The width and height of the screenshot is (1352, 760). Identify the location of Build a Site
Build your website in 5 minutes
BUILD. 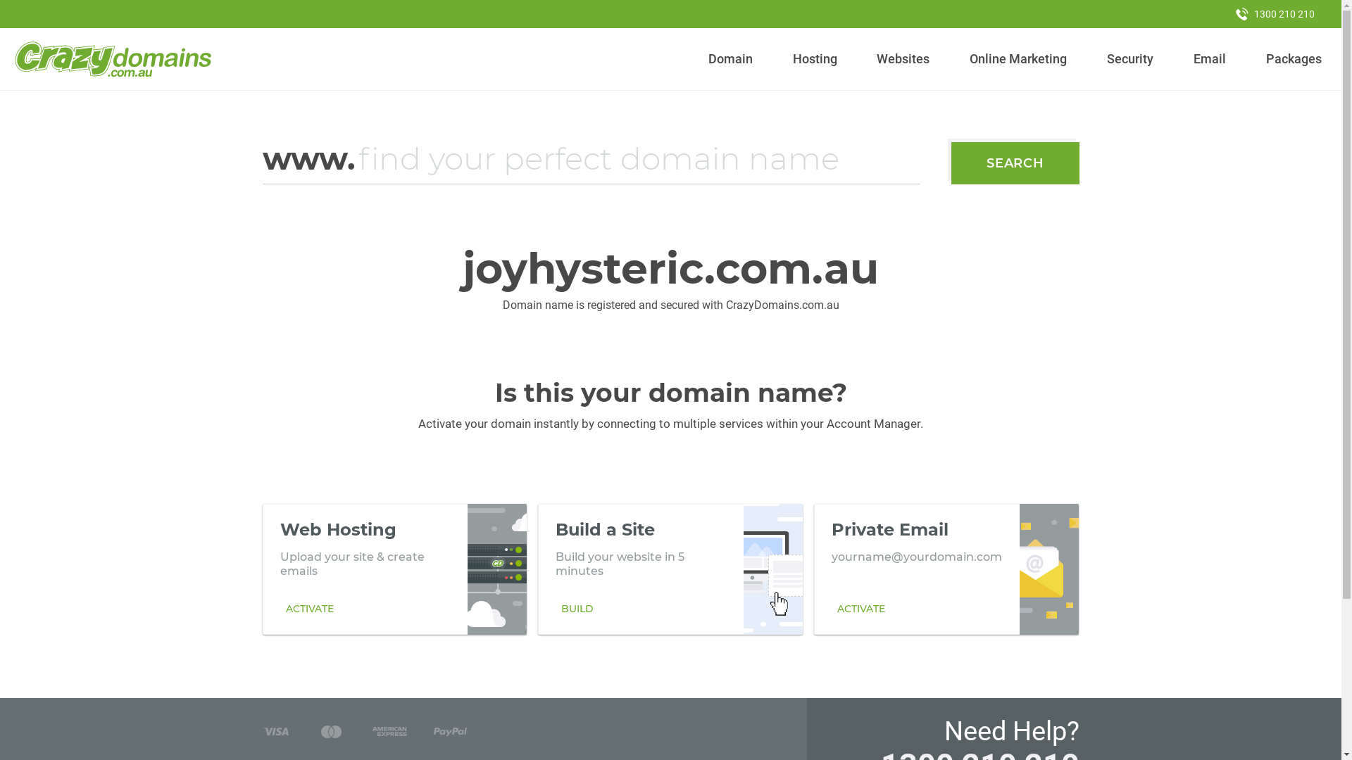
(670, 569).